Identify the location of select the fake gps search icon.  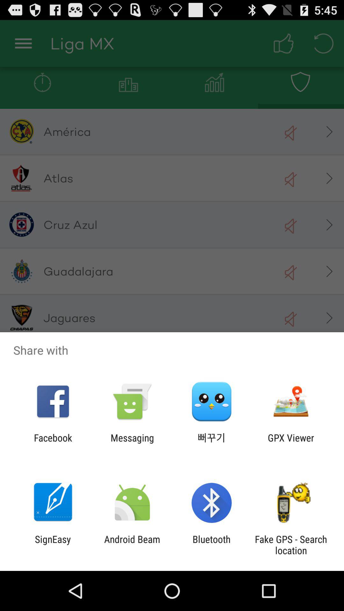
(291, 545).